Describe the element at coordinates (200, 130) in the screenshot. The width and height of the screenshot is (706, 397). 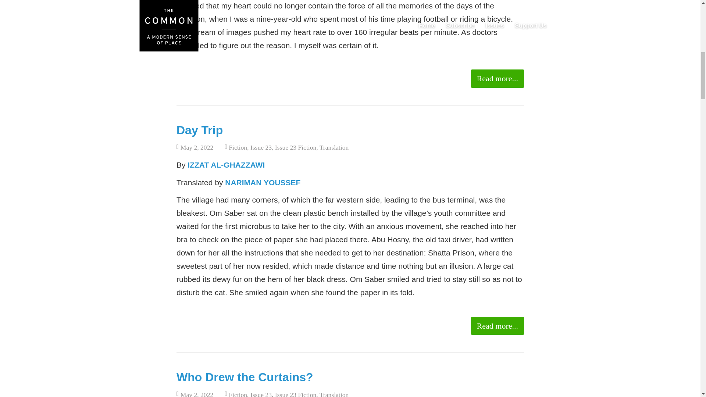
I see `Day Trip` at that location.